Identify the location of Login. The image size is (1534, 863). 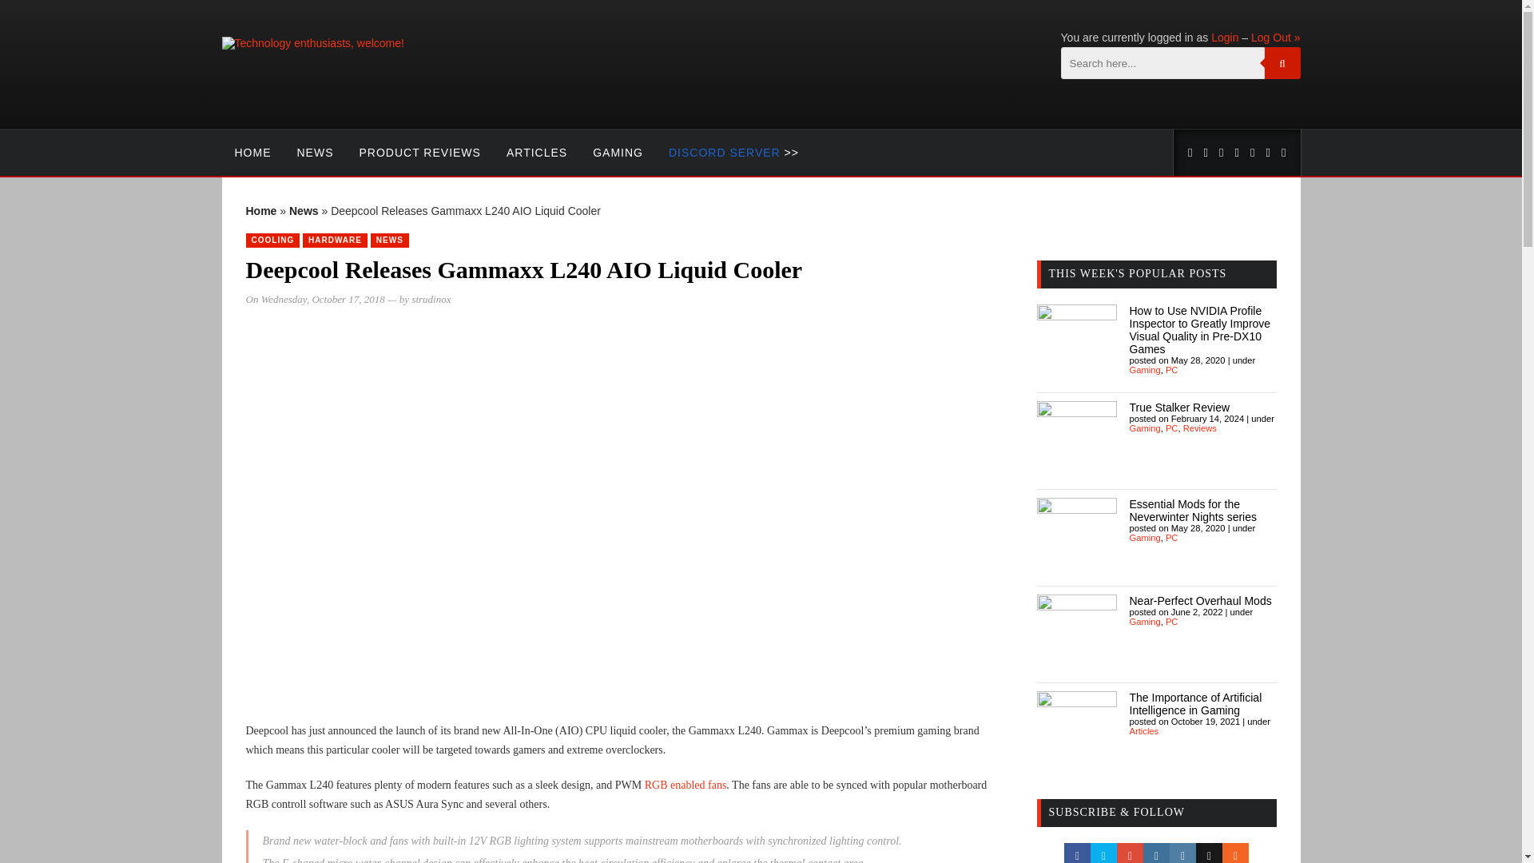
(1224, 37).